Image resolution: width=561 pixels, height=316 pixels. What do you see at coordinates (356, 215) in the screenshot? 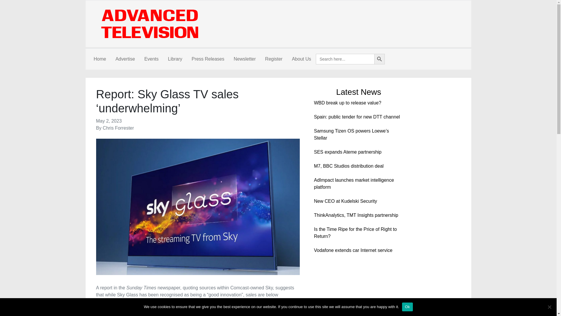
I see `ThinkAnalytics, TMT Insights partnership` at bounding box center [356, 215].